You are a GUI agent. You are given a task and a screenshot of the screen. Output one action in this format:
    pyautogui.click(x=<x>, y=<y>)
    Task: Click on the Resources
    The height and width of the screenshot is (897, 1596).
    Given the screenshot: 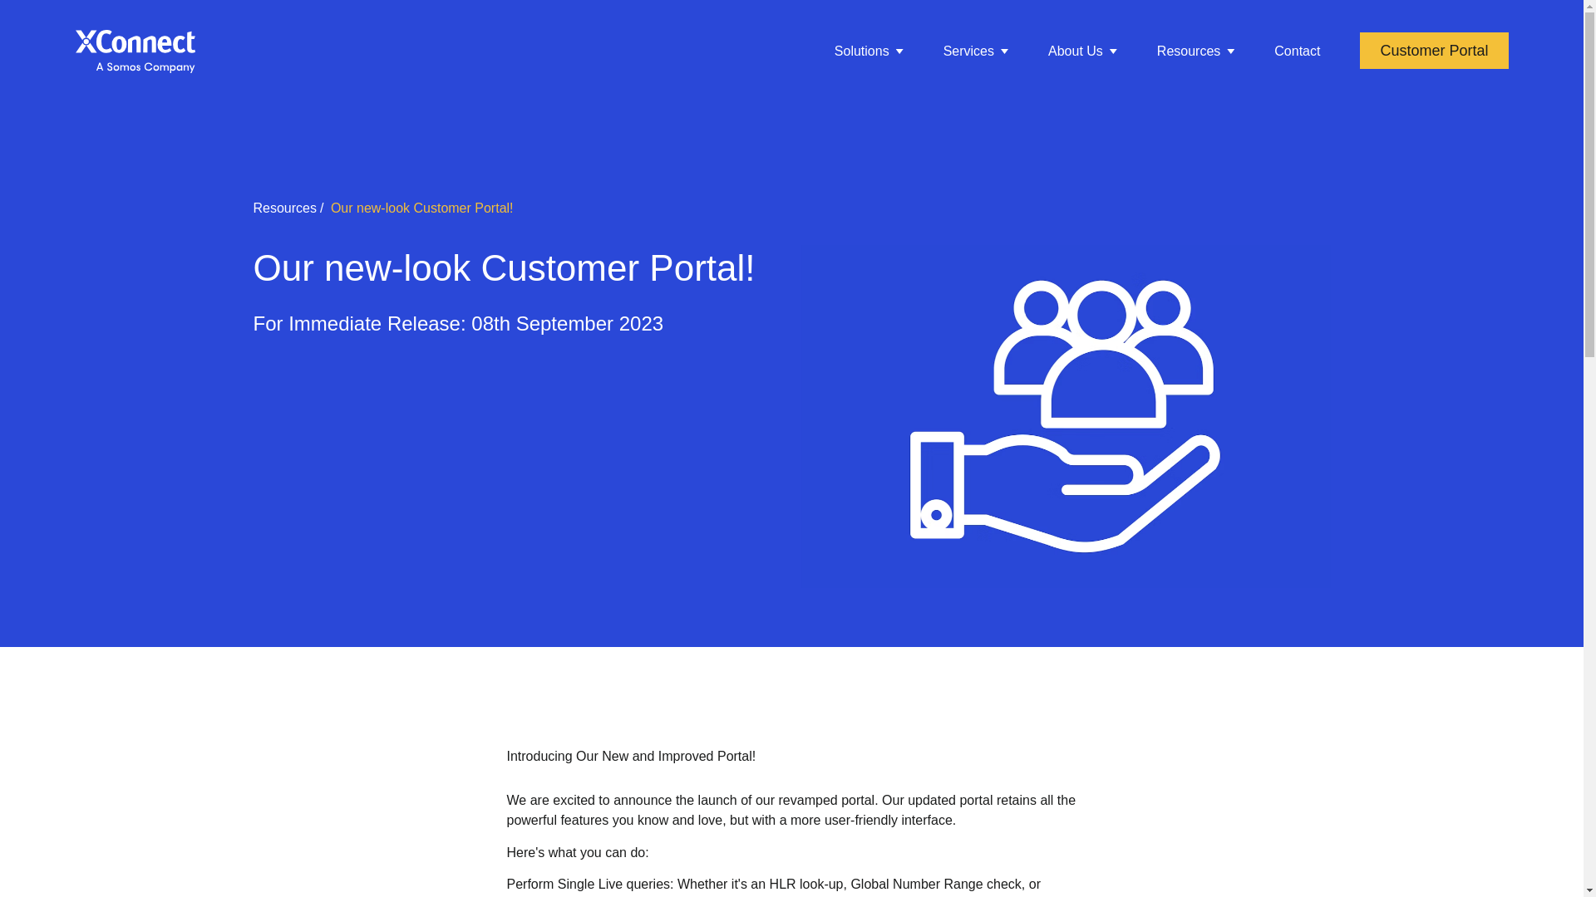 What is the action you would take?
    pyautogui.click(x=1195, y=51)
    